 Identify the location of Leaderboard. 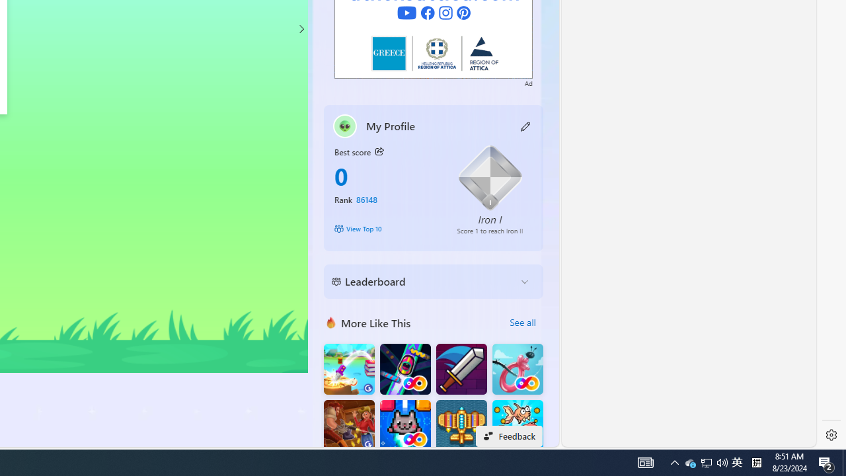
(423, 282).